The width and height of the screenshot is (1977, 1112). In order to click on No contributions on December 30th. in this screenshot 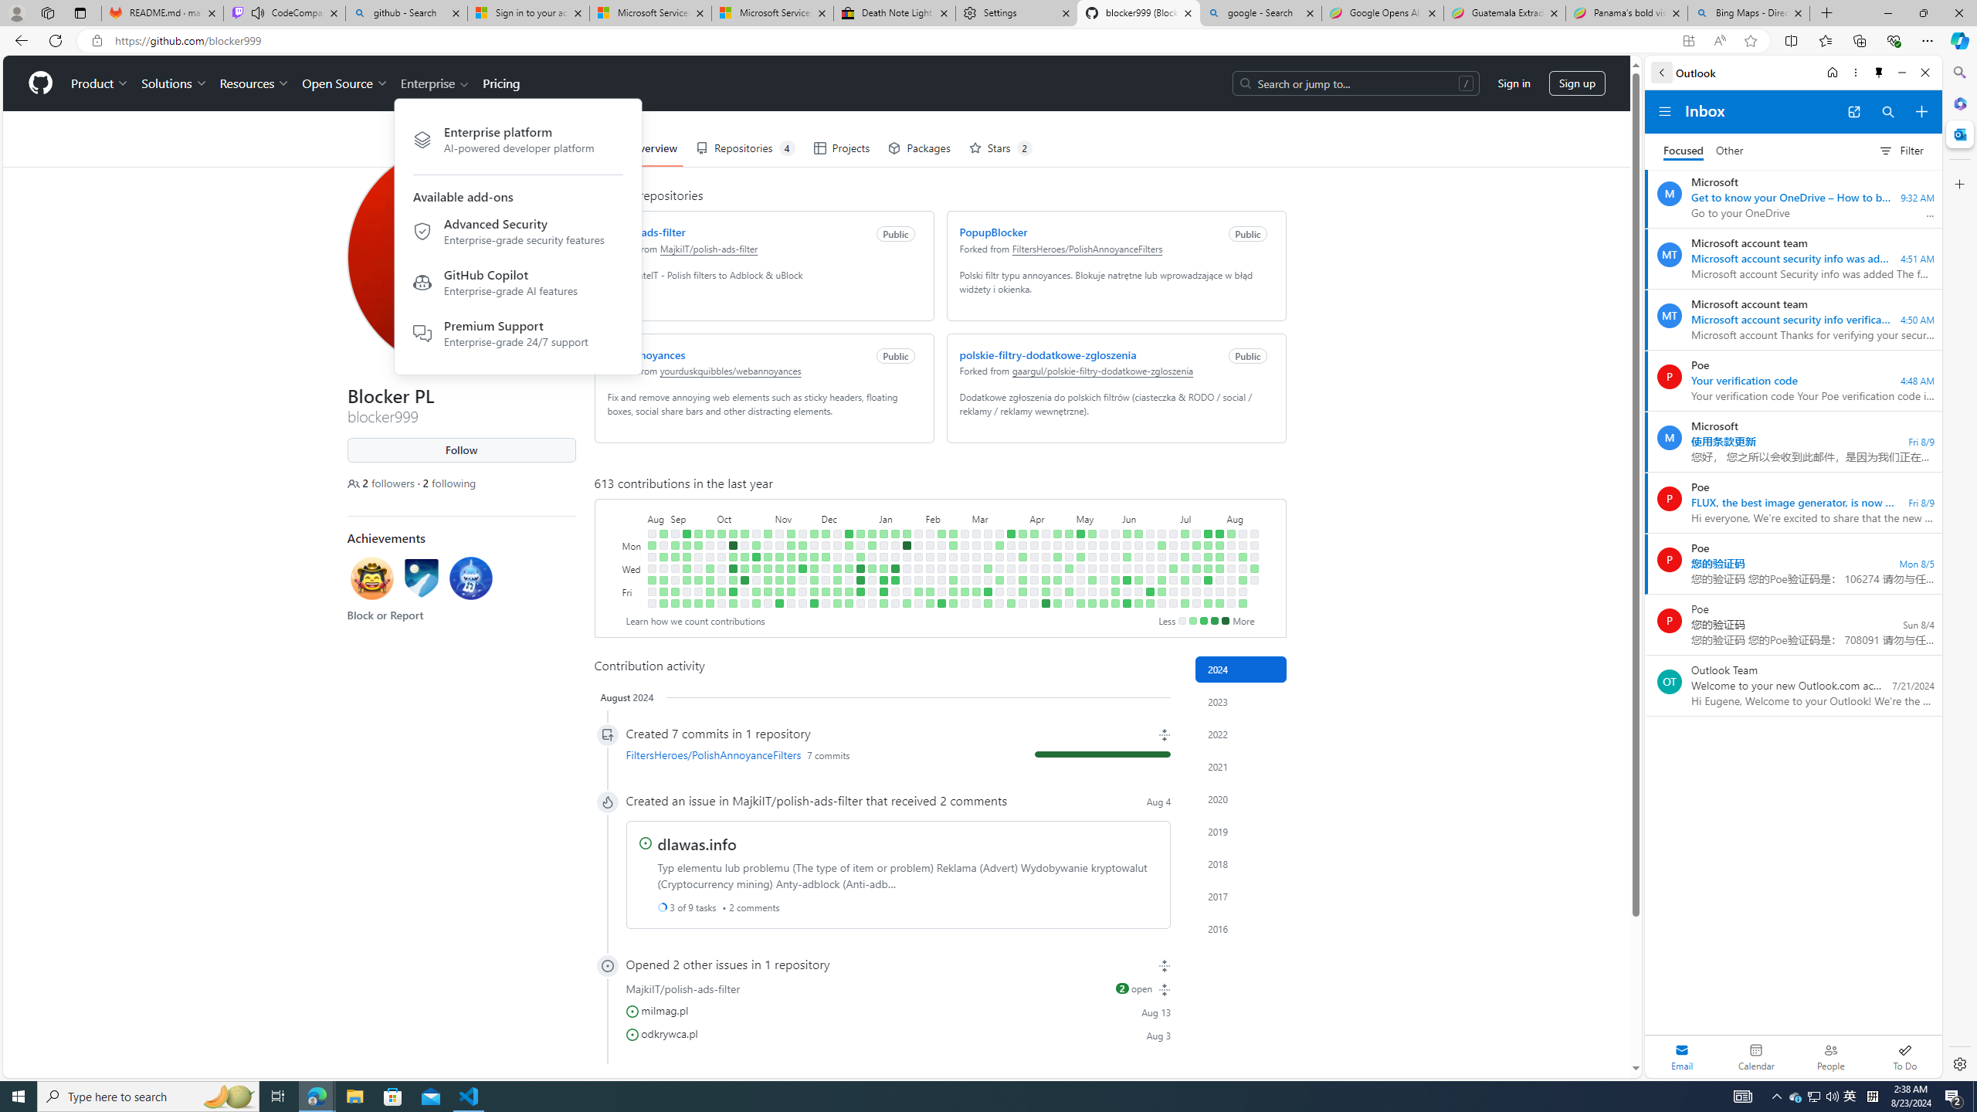, I will do `click(860, 604)`.